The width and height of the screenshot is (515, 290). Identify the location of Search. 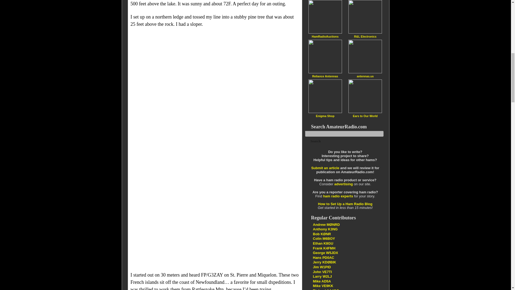
(315, 141).